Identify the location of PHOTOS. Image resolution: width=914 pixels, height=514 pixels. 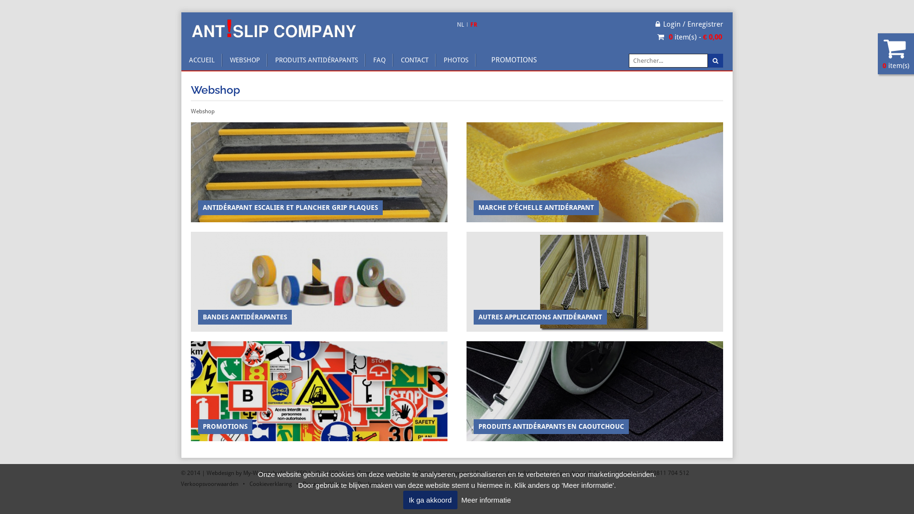
(456, 60).